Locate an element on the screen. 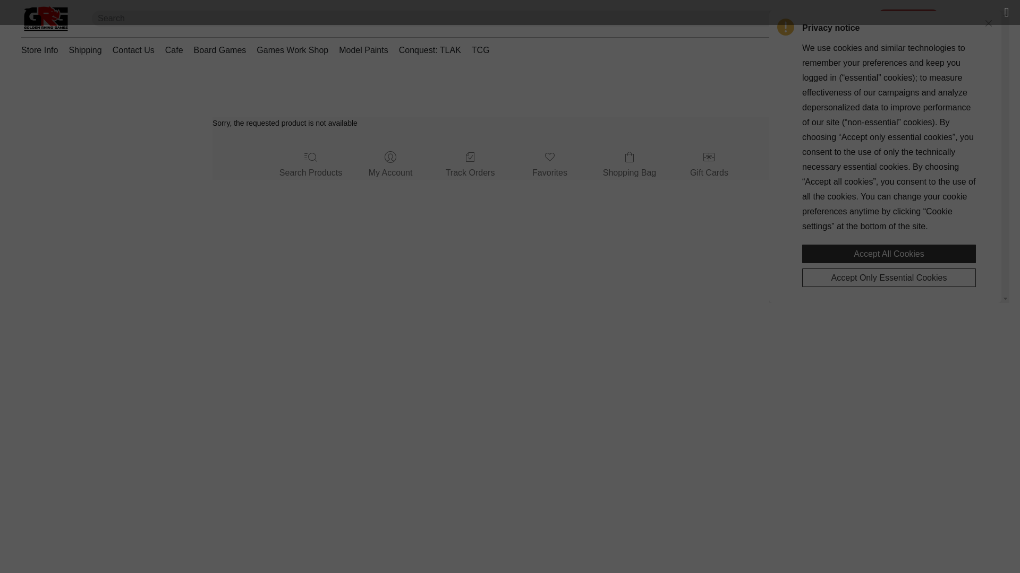 This screenshot has height=573, width=1020. Accept All Cookies is located at coordinates (889, 253).